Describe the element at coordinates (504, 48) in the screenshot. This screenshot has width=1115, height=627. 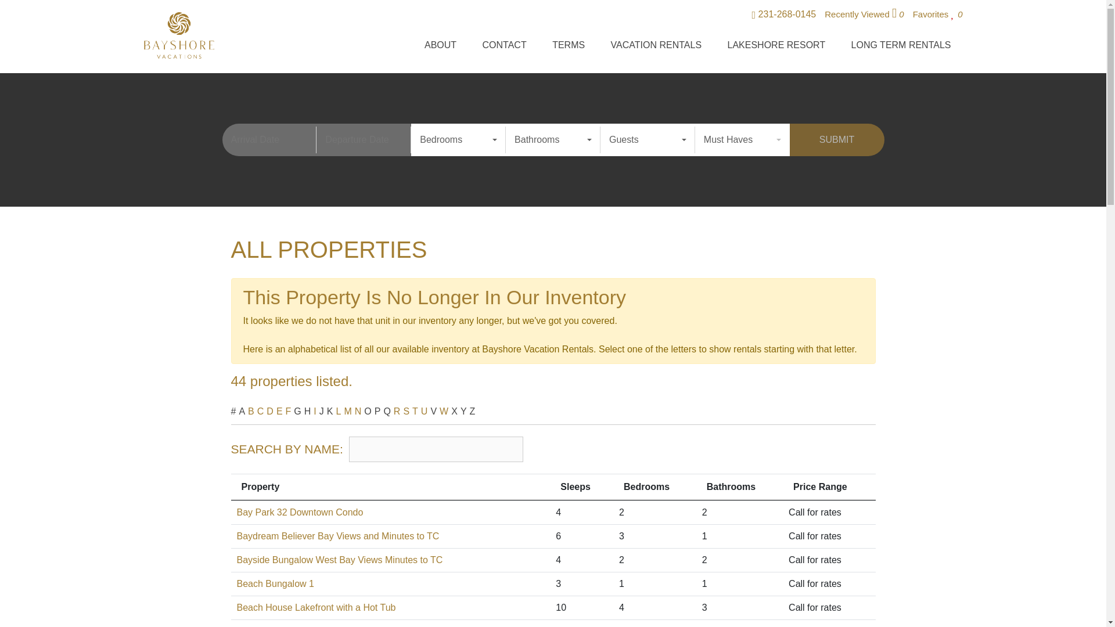
I see `CONTACT` at that location.